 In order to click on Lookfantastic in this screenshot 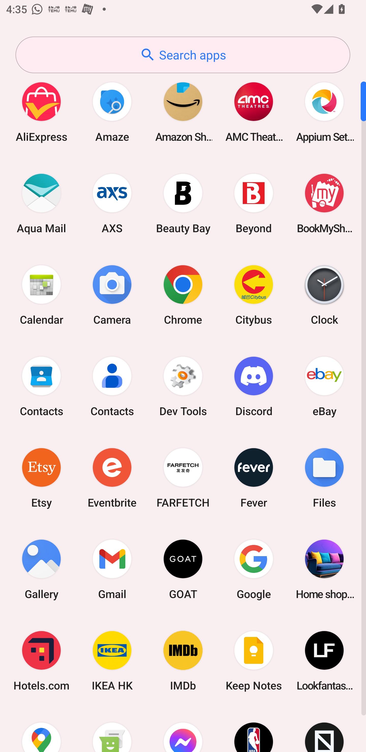, I will do `click(324, 661)`.